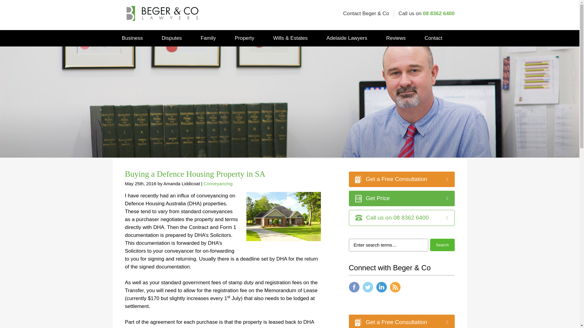  What do you see at coordinates (132, 38) in the screenshot?
I see `Business` at bounding box center [132, 38].